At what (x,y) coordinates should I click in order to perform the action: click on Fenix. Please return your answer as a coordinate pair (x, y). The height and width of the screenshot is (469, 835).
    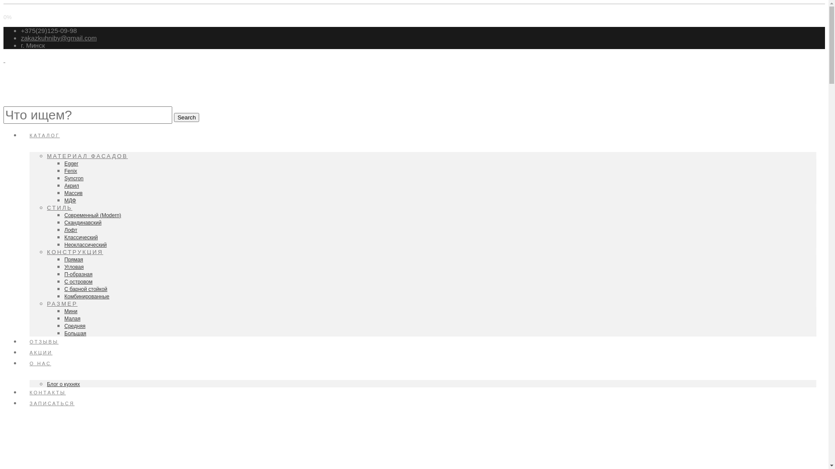
    Looking at the image, I should click on (70, 171).